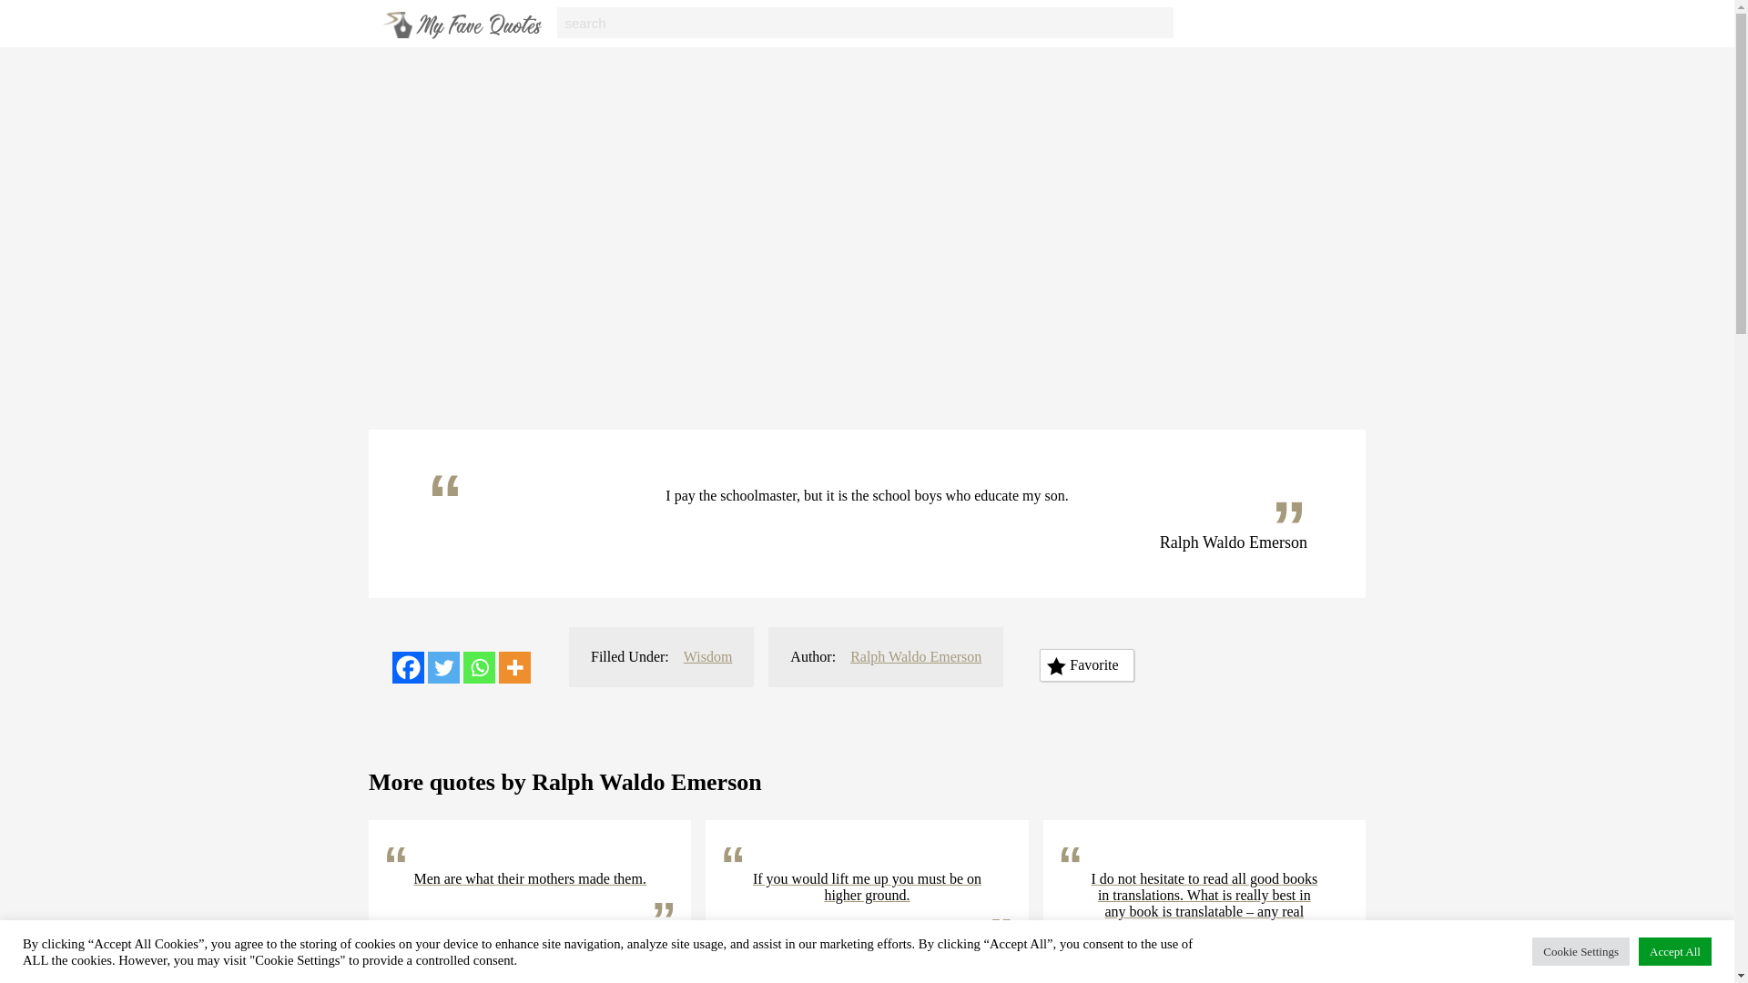  What do you see at coordinates (915, 656) in the screenshot?
I see `Ralph Waldo Emerson` at bounding box center [915, 656].